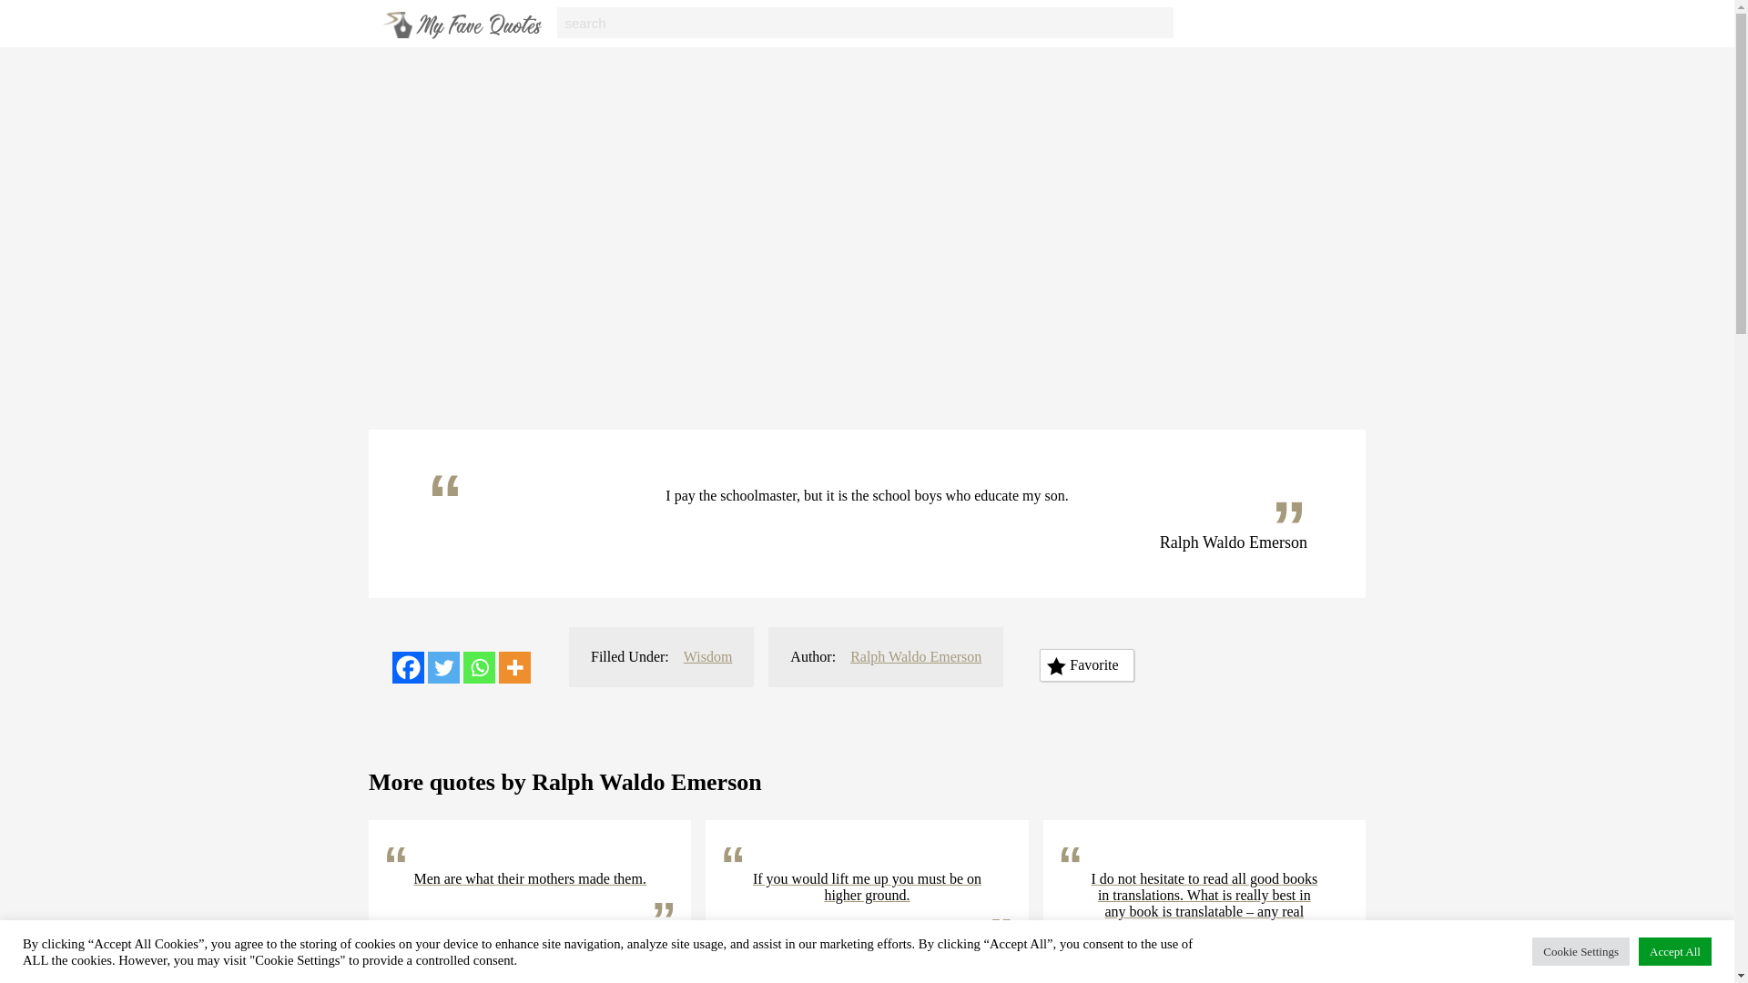  What do you see at coordinates (915, 656) in the screenshot?
I see `Ralph Waldo Emerson` at bounding box center [915, 656].